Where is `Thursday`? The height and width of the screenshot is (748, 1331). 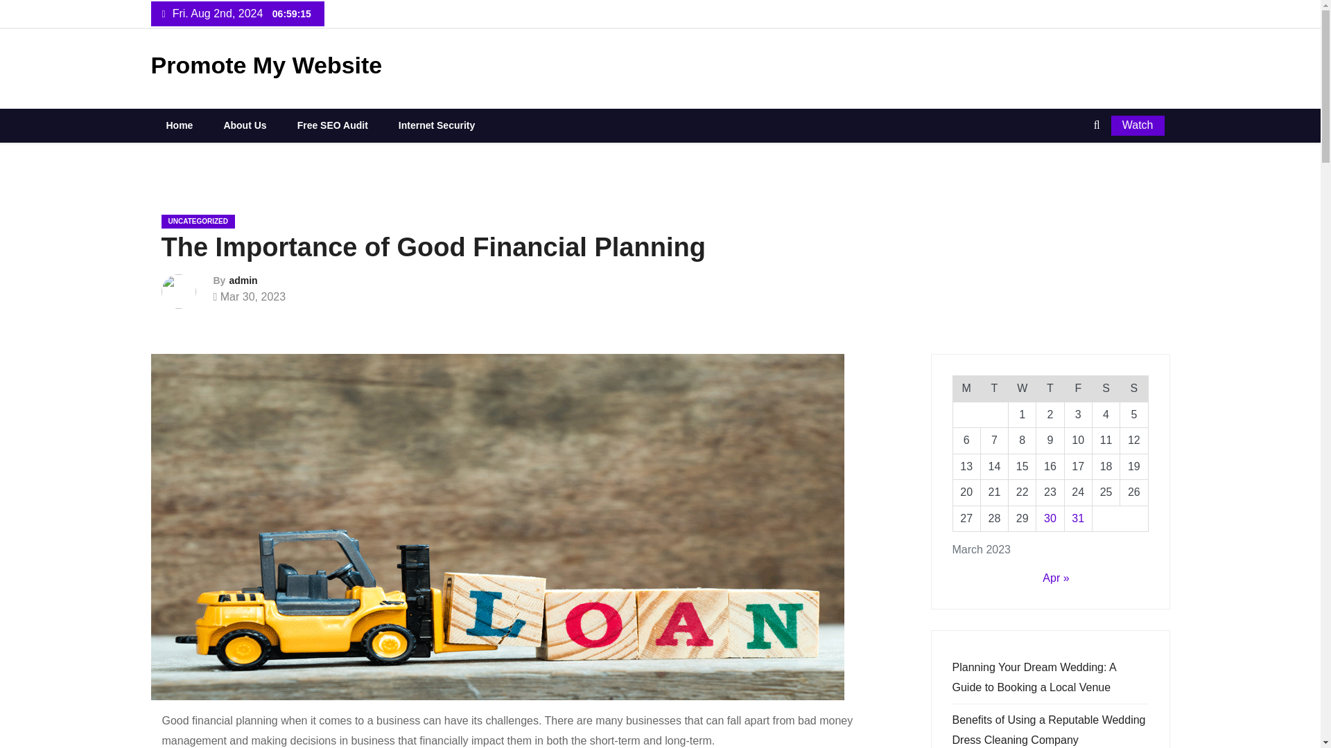
Thursday is located at coordinates (1050, 389).